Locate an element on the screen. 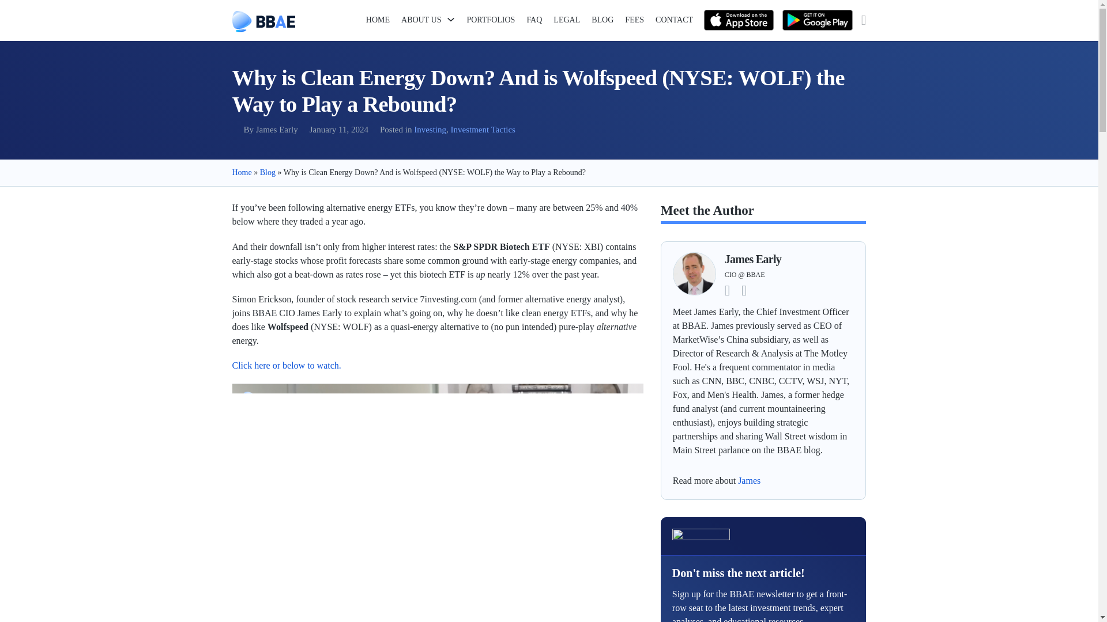 The height and width of the screenshot is (622, 1107). ABOUT US is located at coordinates (421, 20).